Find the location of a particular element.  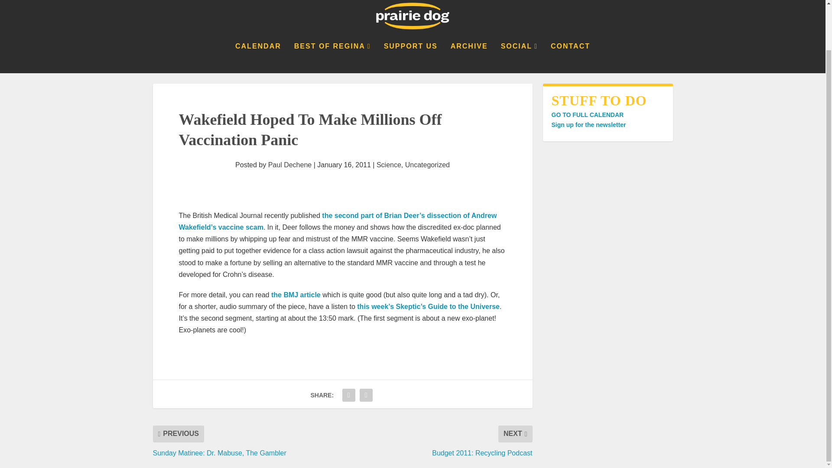

SUPPORT US is located at coordinates (410, 58).